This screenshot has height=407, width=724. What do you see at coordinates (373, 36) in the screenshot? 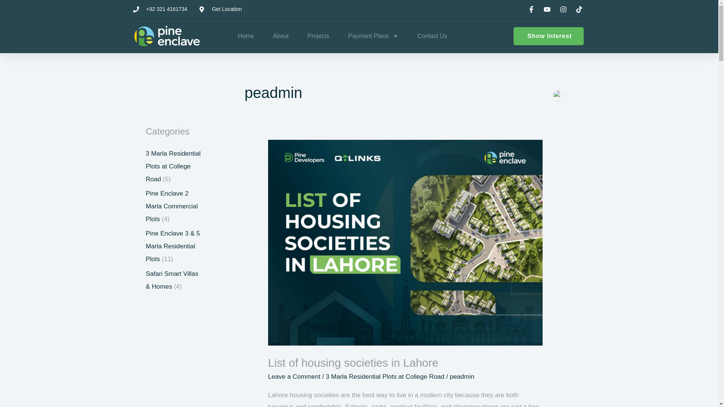
I see `Payment Plans` at bounding box center [373, 36].